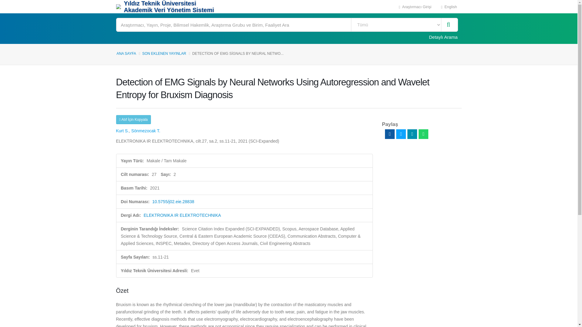 The width and height of the screenshot is (582, 327). Describe the element at coordinates (126, 53) in the screenshot. I see `ANA SAYFA` at that location.